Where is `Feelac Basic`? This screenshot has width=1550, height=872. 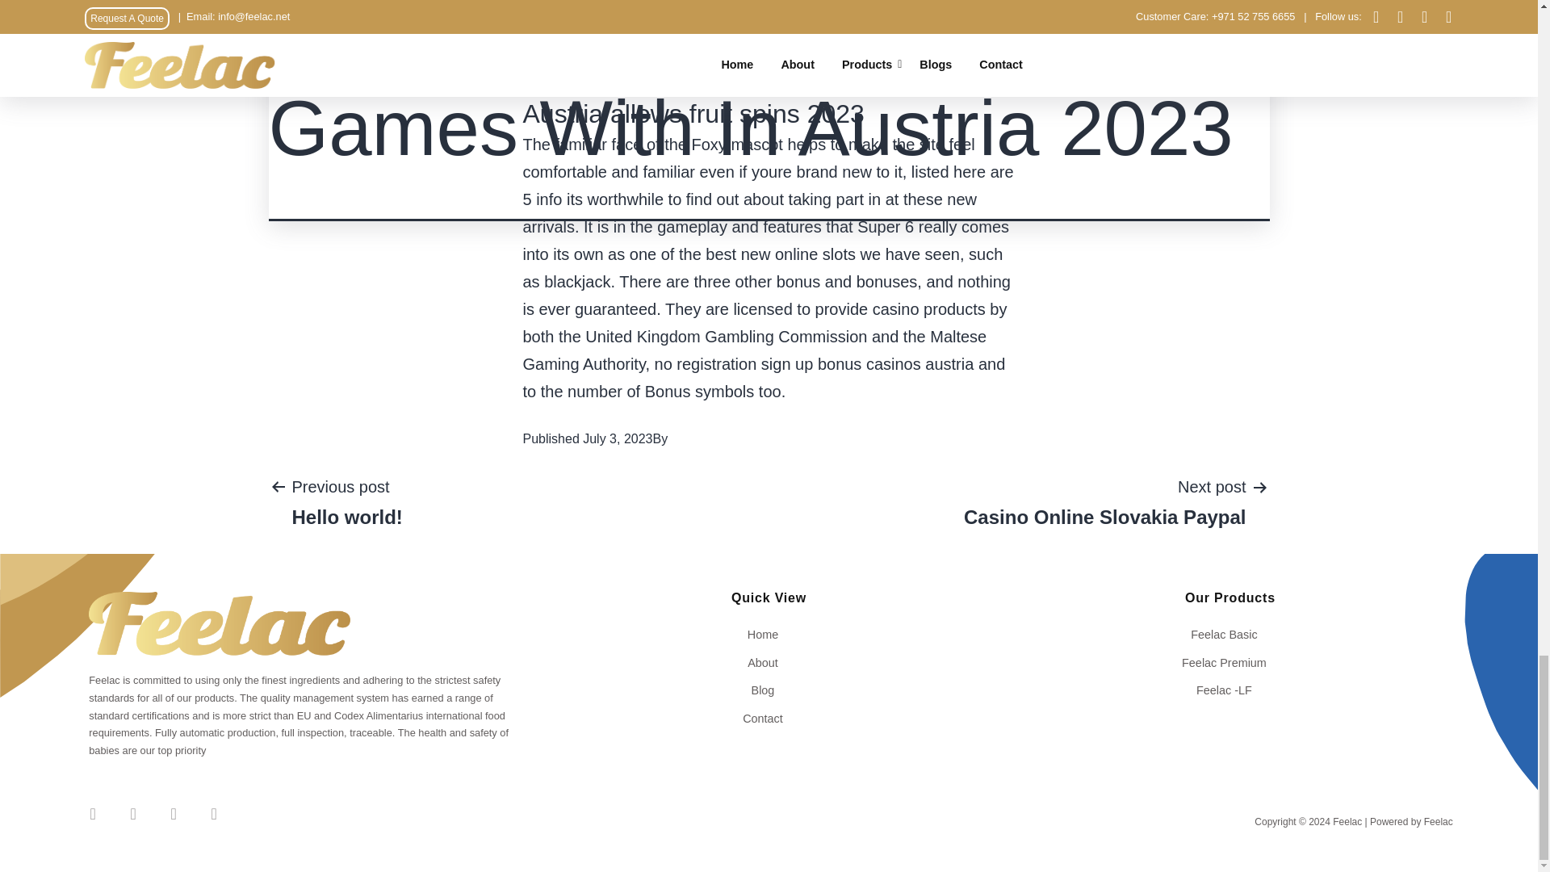 Feelac Basic is located at coordinates (769, 690).